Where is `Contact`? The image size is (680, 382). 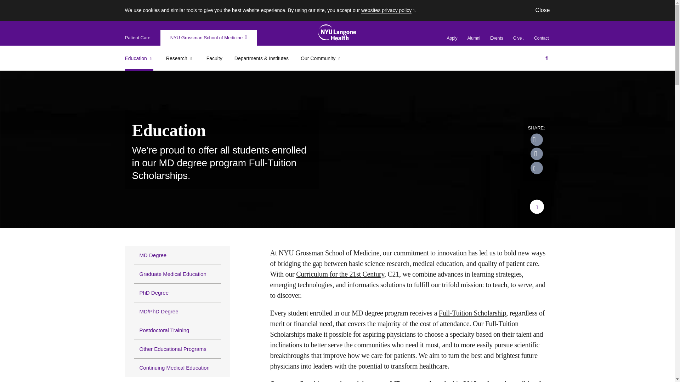 Contact is located at coordinates (541, 38).